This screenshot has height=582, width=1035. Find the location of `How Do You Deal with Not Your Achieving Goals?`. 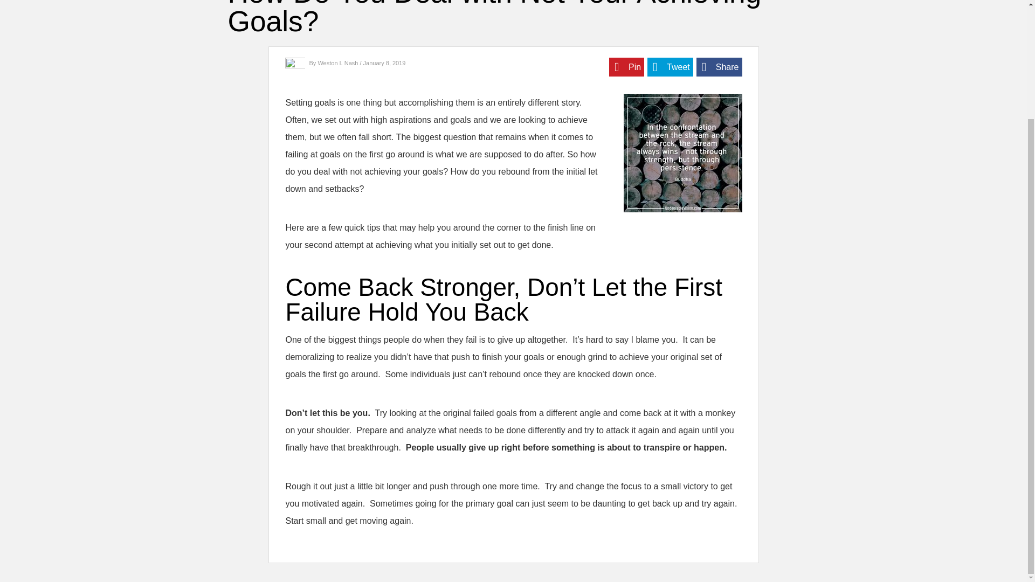

How Do You Deal with Not Your Achieving Goals? is located at coordinates (682, 153).